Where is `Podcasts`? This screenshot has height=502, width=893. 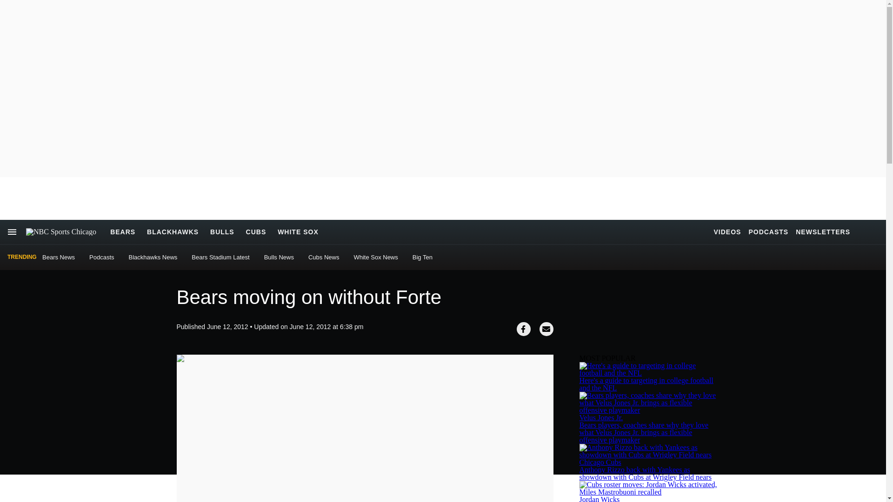
Podcasts is located at coordinates (101, 257).